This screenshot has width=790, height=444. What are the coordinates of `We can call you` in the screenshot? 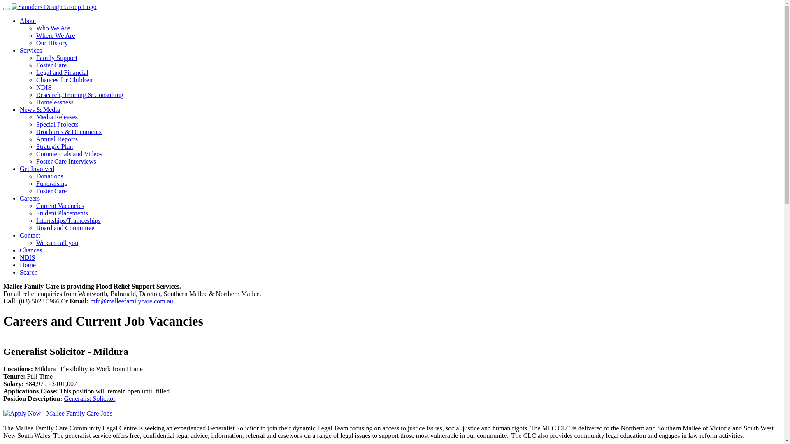 It's located at (57, 243).